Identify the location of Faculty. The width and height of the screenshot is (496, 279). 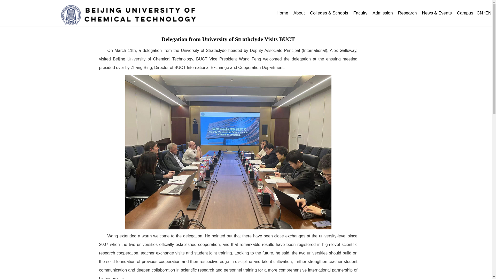
(360, 13).